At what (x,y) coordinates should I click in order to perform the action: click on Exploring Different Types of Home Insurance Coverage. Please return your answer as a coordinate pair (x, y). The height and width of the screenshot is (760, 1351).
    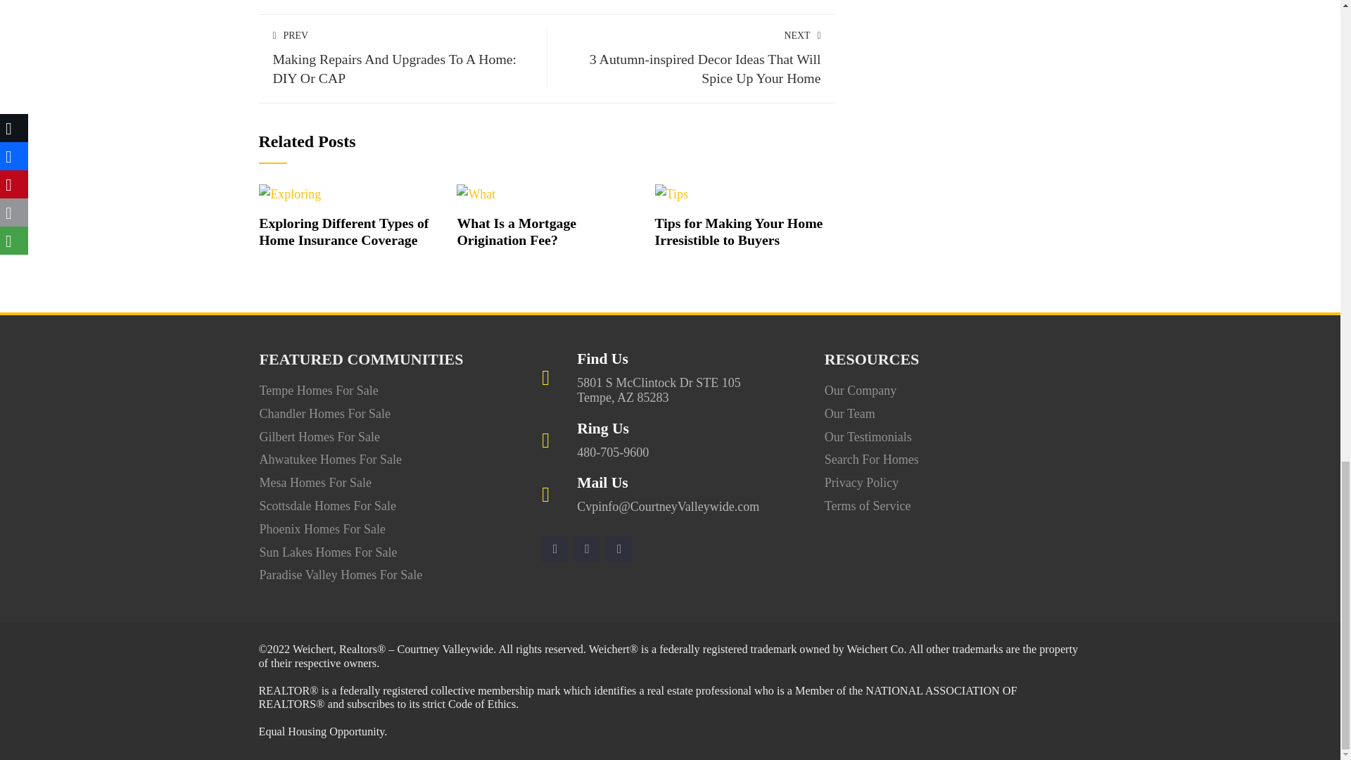
    Looking at the image, I should click on (290, 193).